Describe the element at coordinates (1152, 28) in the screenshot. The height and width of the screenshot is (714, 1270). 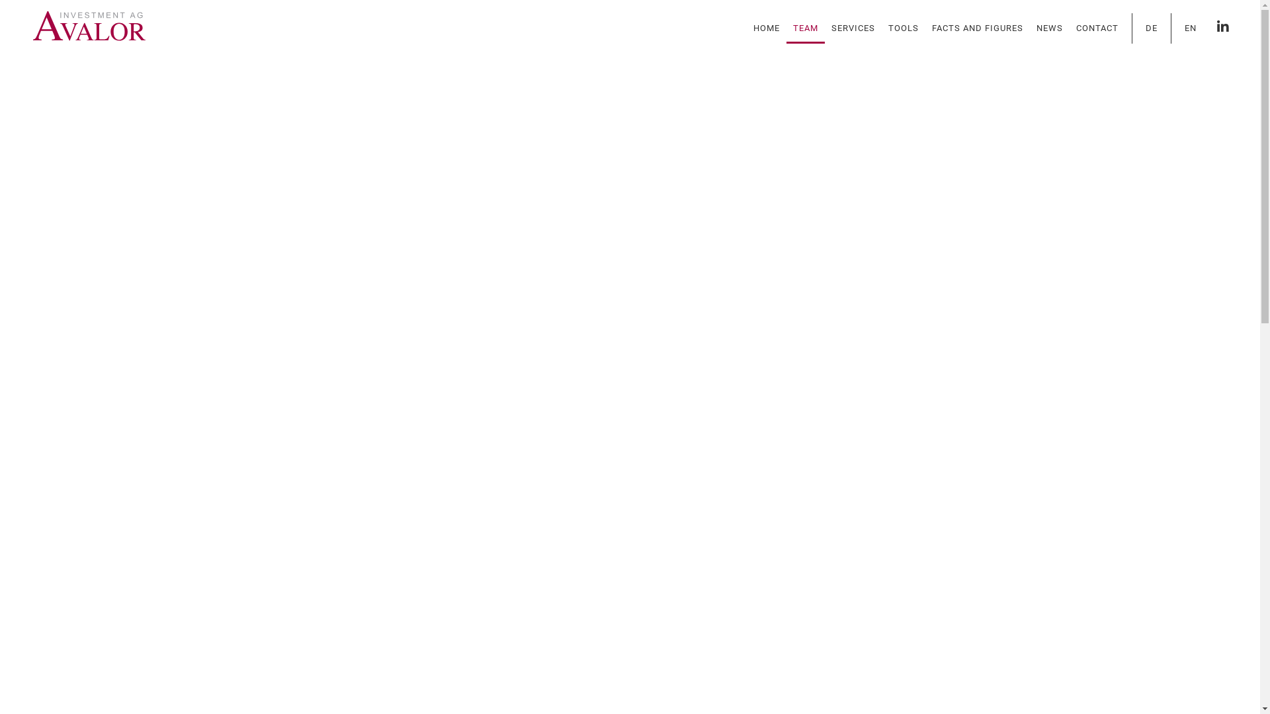
I see `DE` at that location.